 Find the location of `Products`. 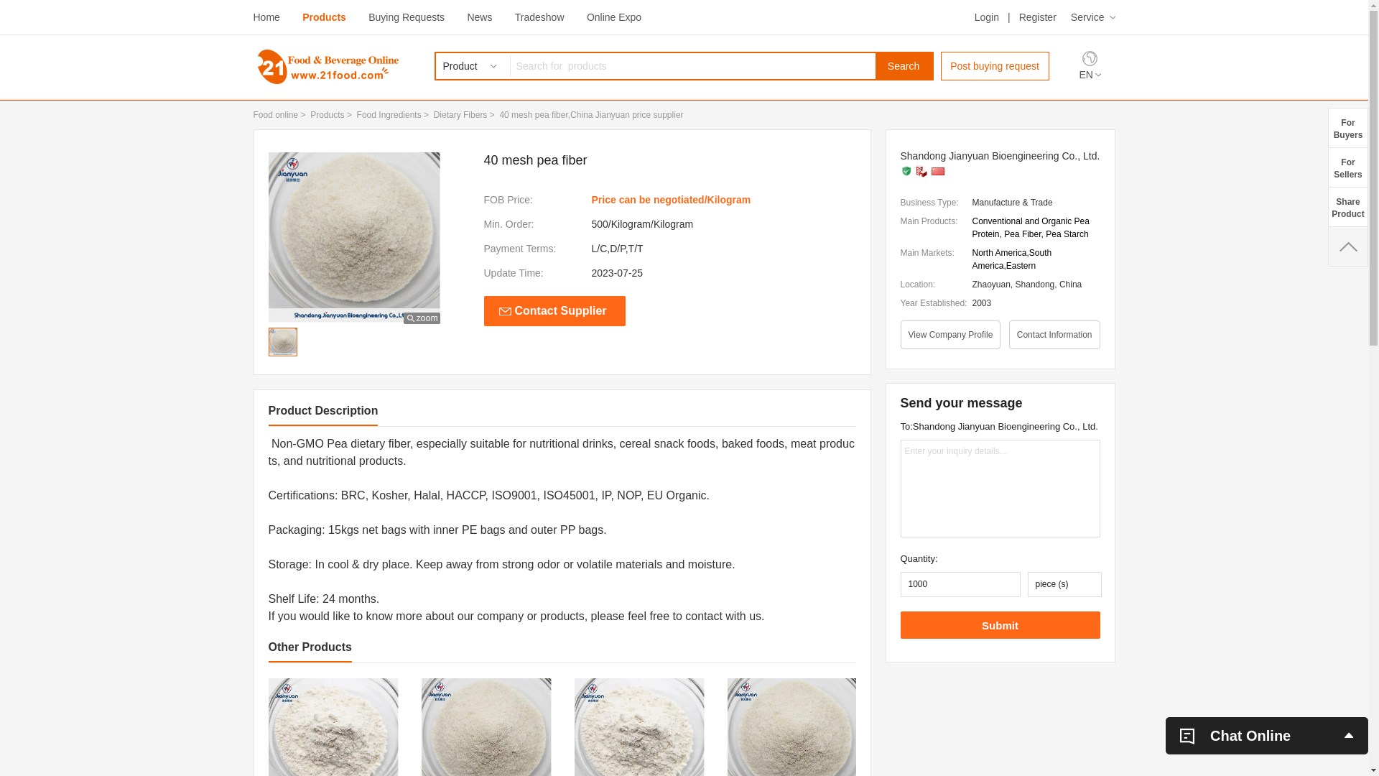

Products is located at coordinates (328, 115).